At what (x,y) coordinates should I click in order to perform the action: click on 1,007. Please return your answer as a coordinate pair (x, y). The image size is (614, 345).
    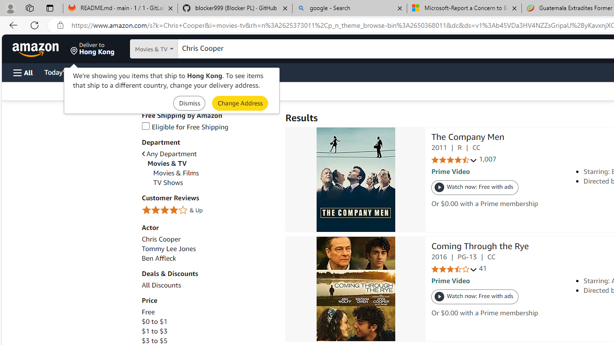
    Looking at the image, I should click on (487, 159).